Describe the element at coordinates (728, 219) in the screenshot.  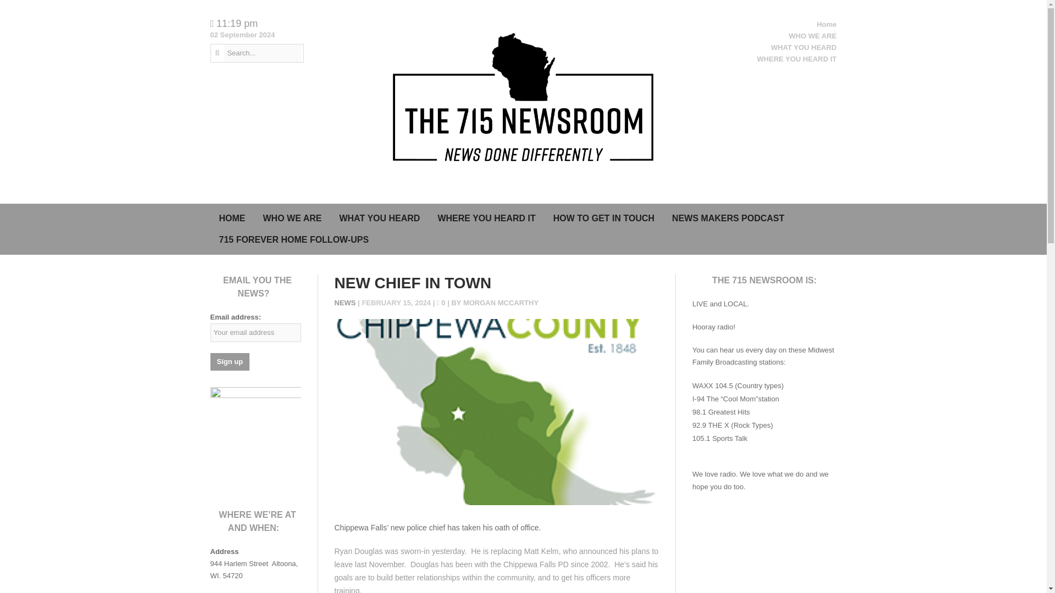
I see `NEWS MAKERS PODCAST` at that location.